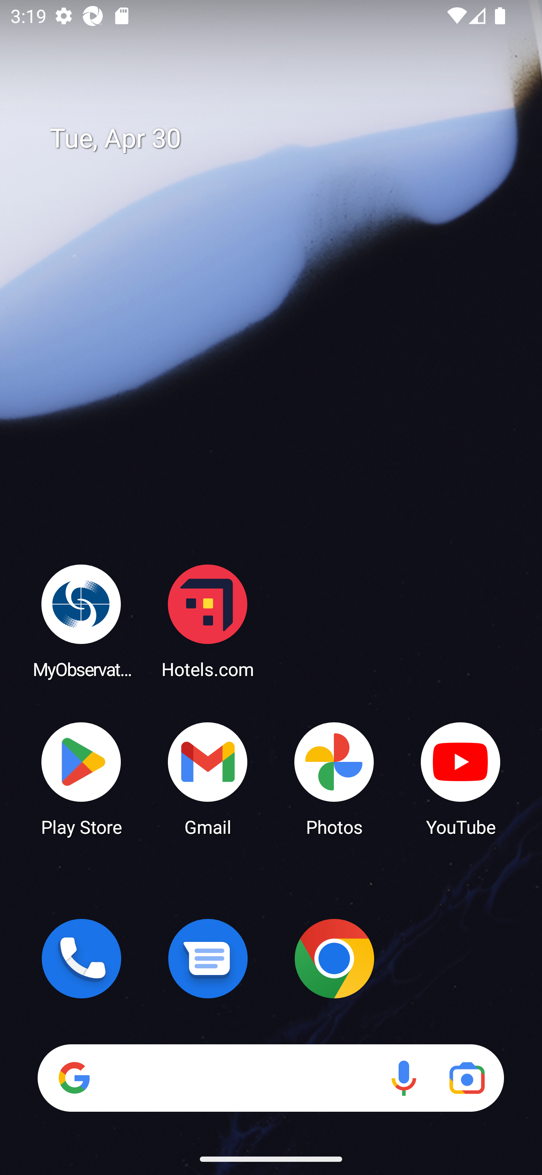 This screenshot has width=542, height=1175. I want to click on Photos, so click(334, 778).